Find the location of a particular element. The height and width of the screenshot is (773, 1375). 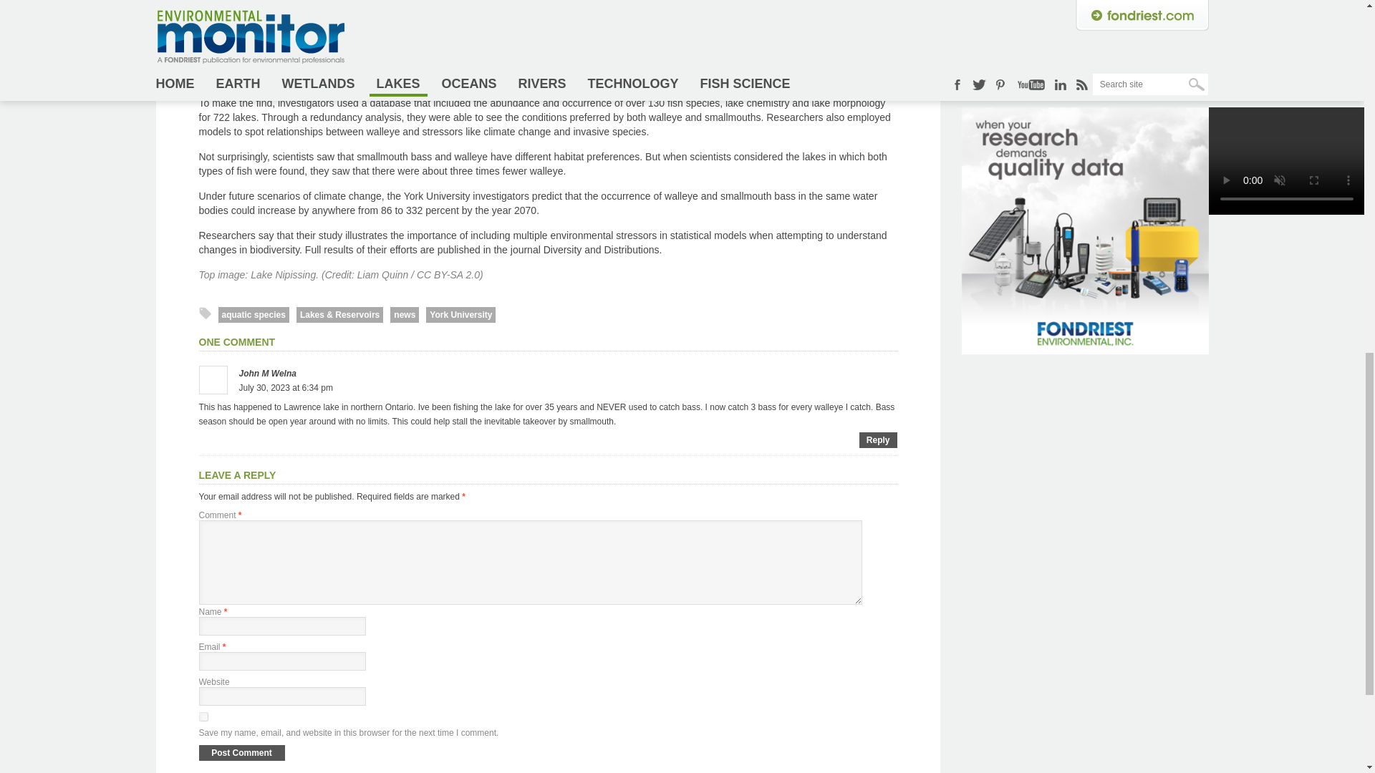

news is located at coordinates (405, 315).